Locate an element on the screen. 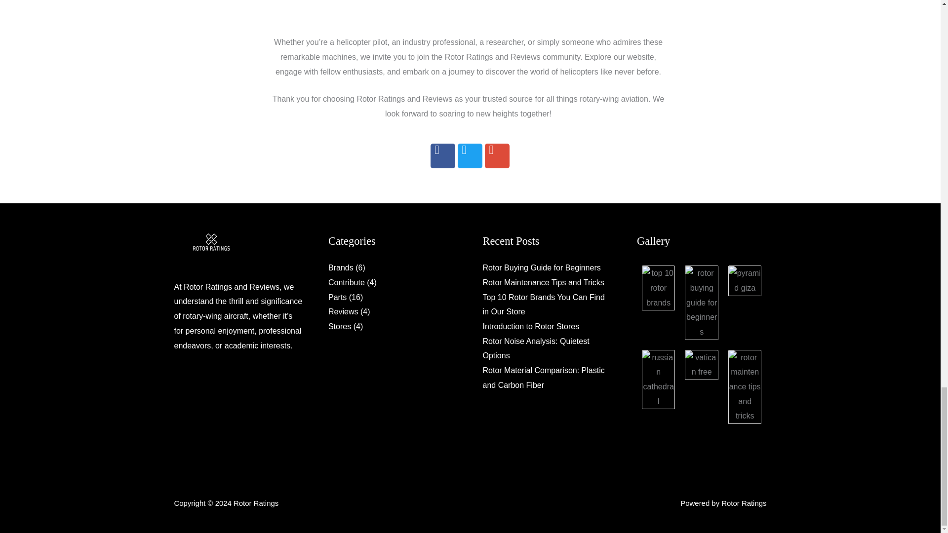  Introduction to Rotor Stores is located at coordinates (531, 326).